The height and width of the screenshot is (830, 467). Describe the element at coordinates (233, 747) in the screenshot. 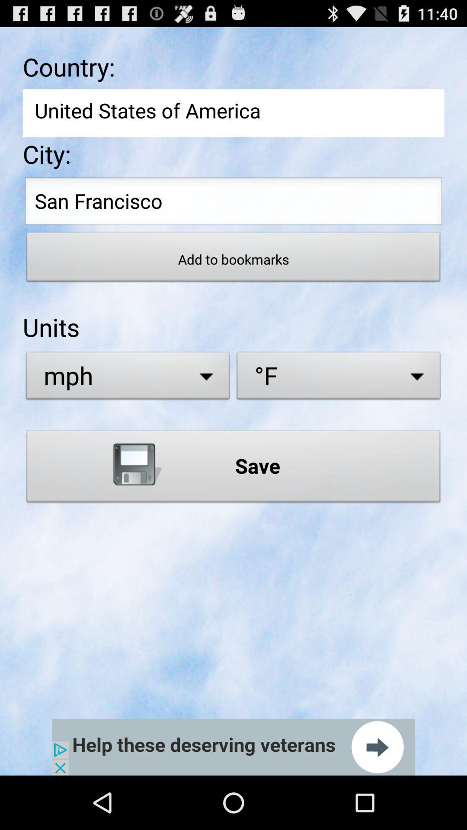

I see `advertisement banner` at that location.